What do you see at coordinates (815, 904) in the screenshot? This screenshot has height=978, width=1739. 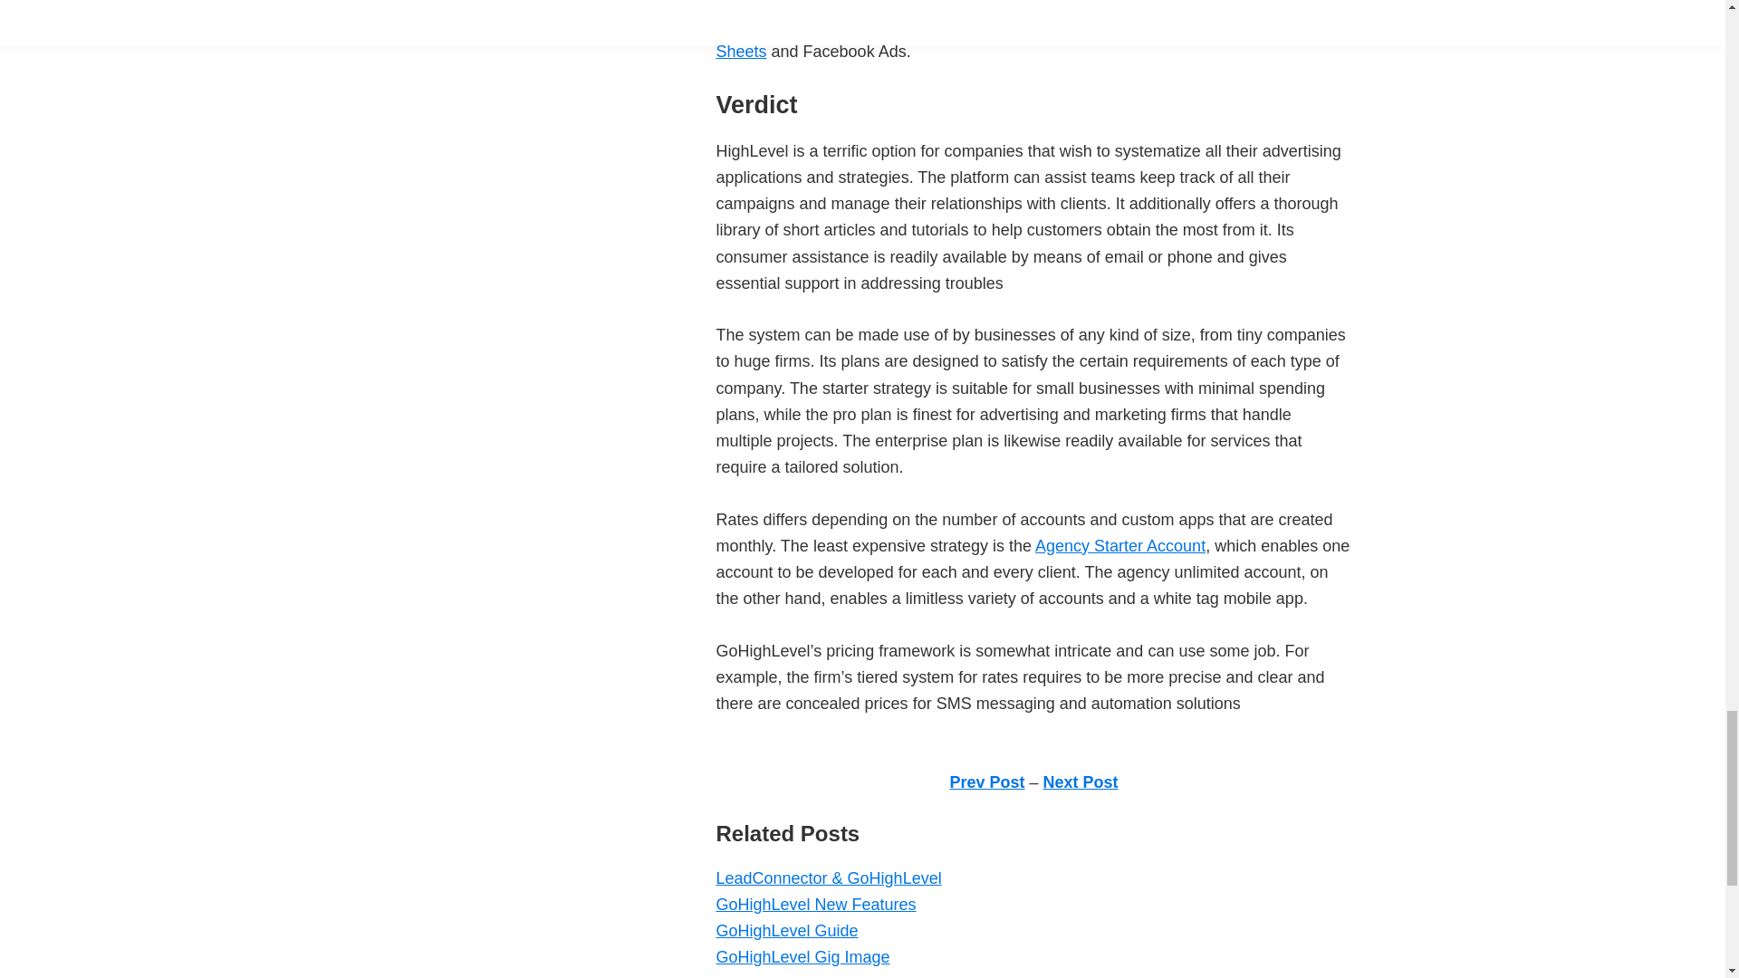 I see `GoHighLevel New Features` at bounding box center [815, 904].